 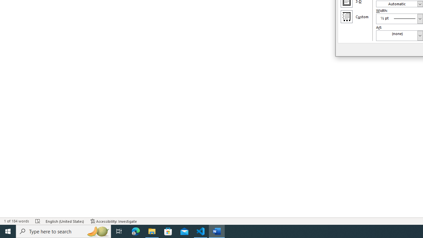 What do you see at coordinates (8, 231) in the screenshot?
I see `Start` at bounding box center [8, 231].